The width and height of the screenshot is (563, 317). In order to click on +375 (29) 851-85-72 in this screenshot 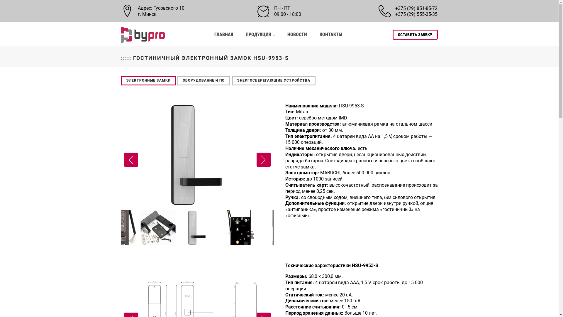, I will do `click(416, 8)`.